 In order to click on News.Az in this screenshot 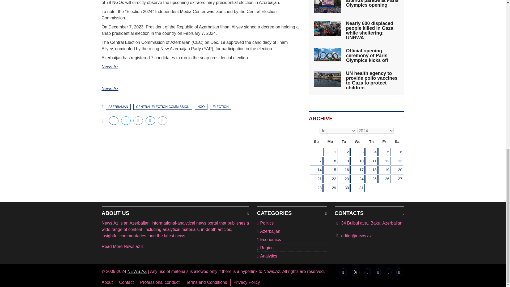, I will do `click(110, 89)`.